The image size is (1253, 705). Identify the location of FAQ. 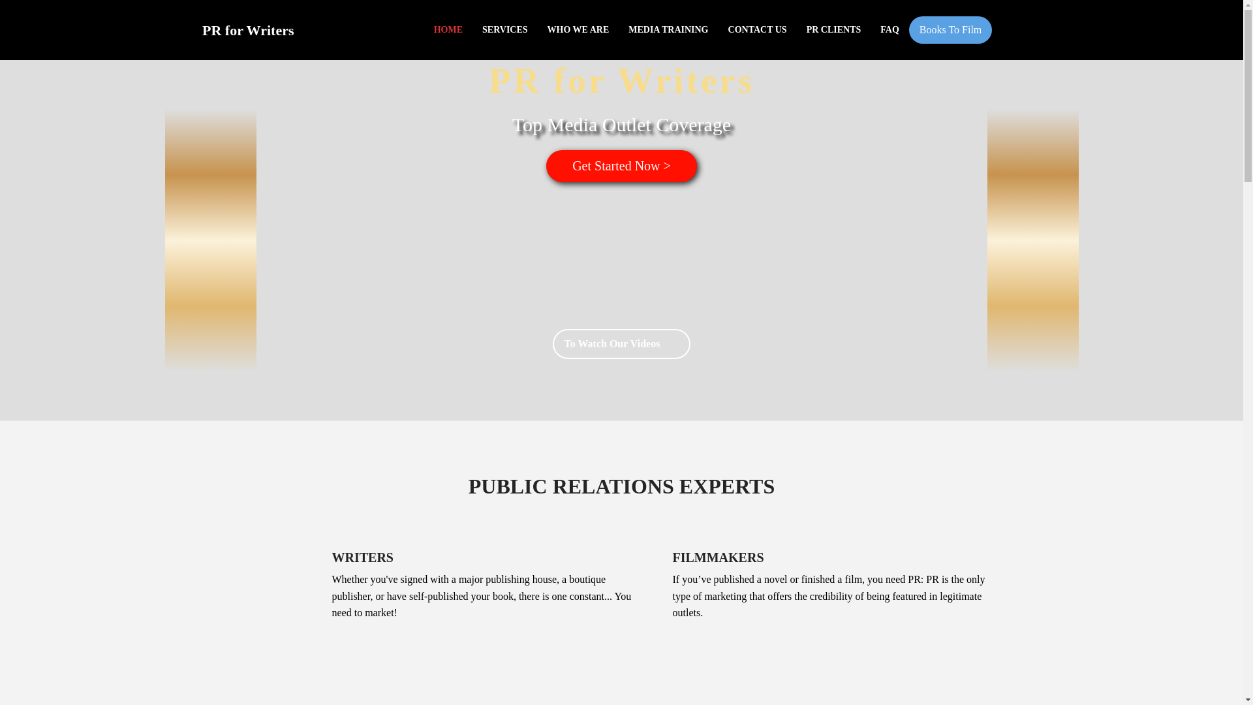
(890, 29).